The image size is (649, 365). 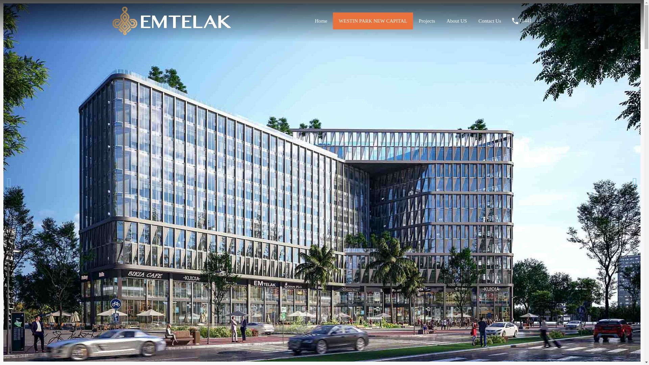 What do you see at coordinates (456, 21) in the screenshot?
I see `About US` at bounding box center [456, 21].